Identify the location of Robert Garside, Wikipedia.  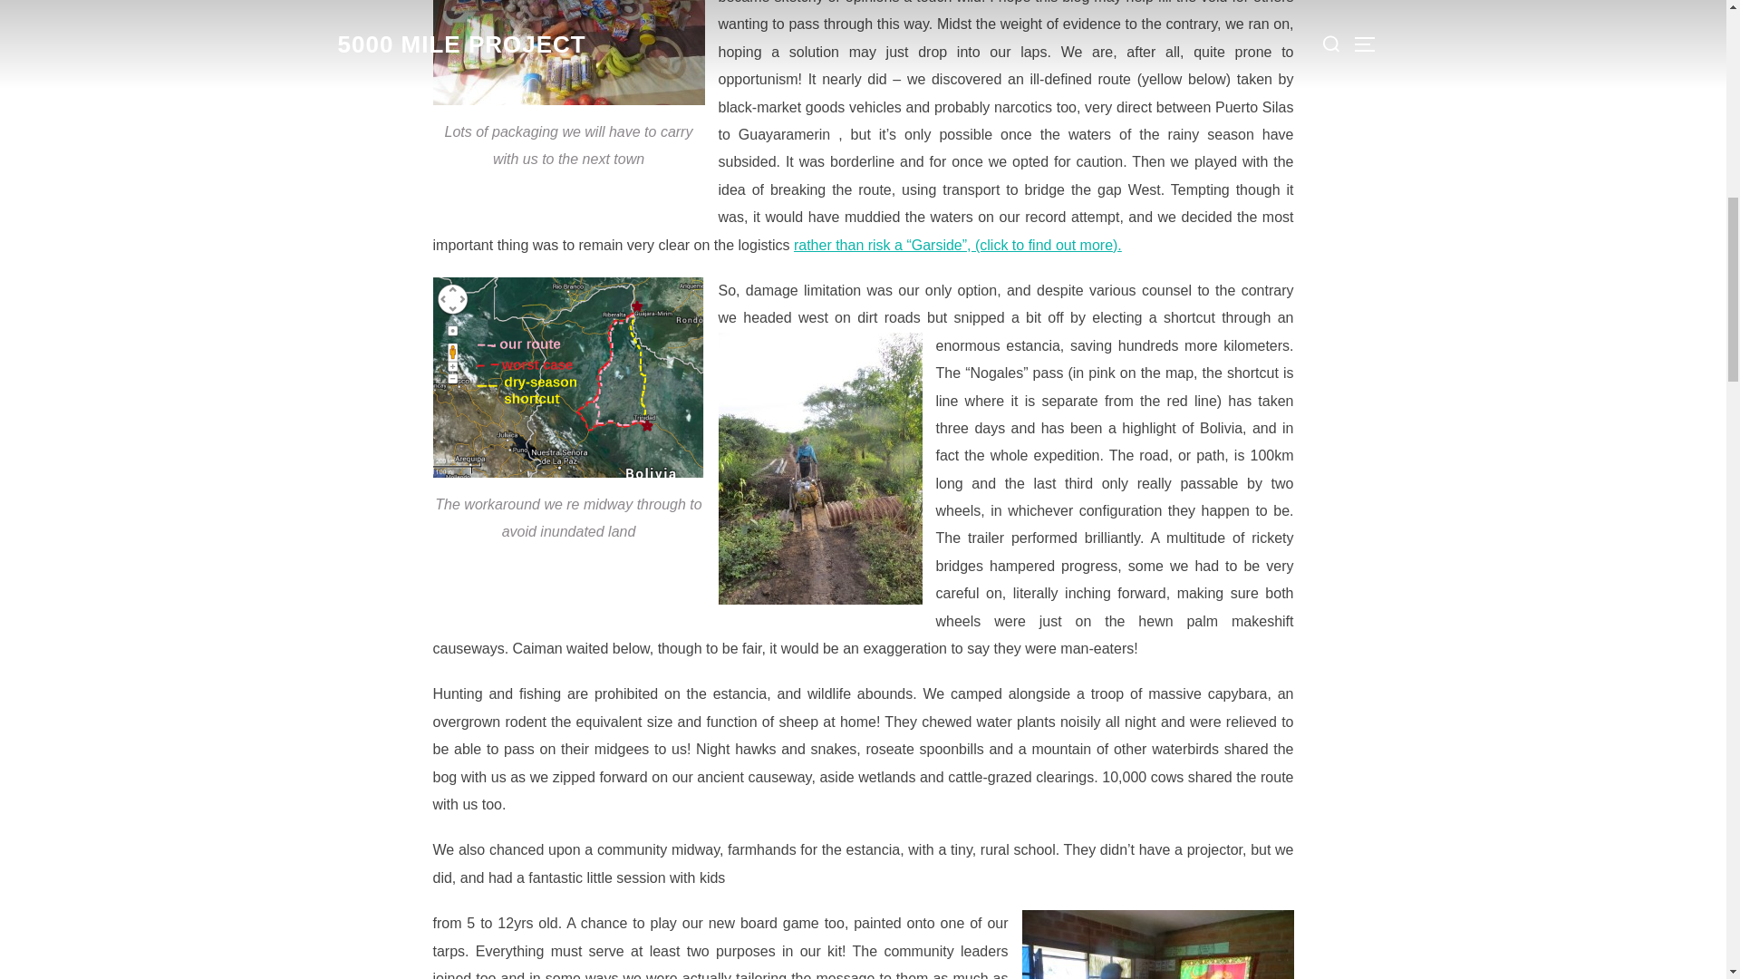
(957, 245).